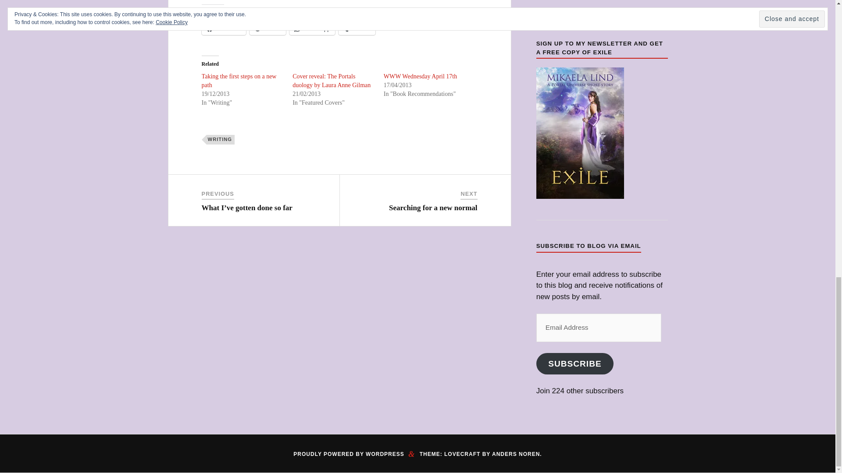 The image size is (842, 473). I want to click on Taking the first steps on a new path, so click(239, 81).